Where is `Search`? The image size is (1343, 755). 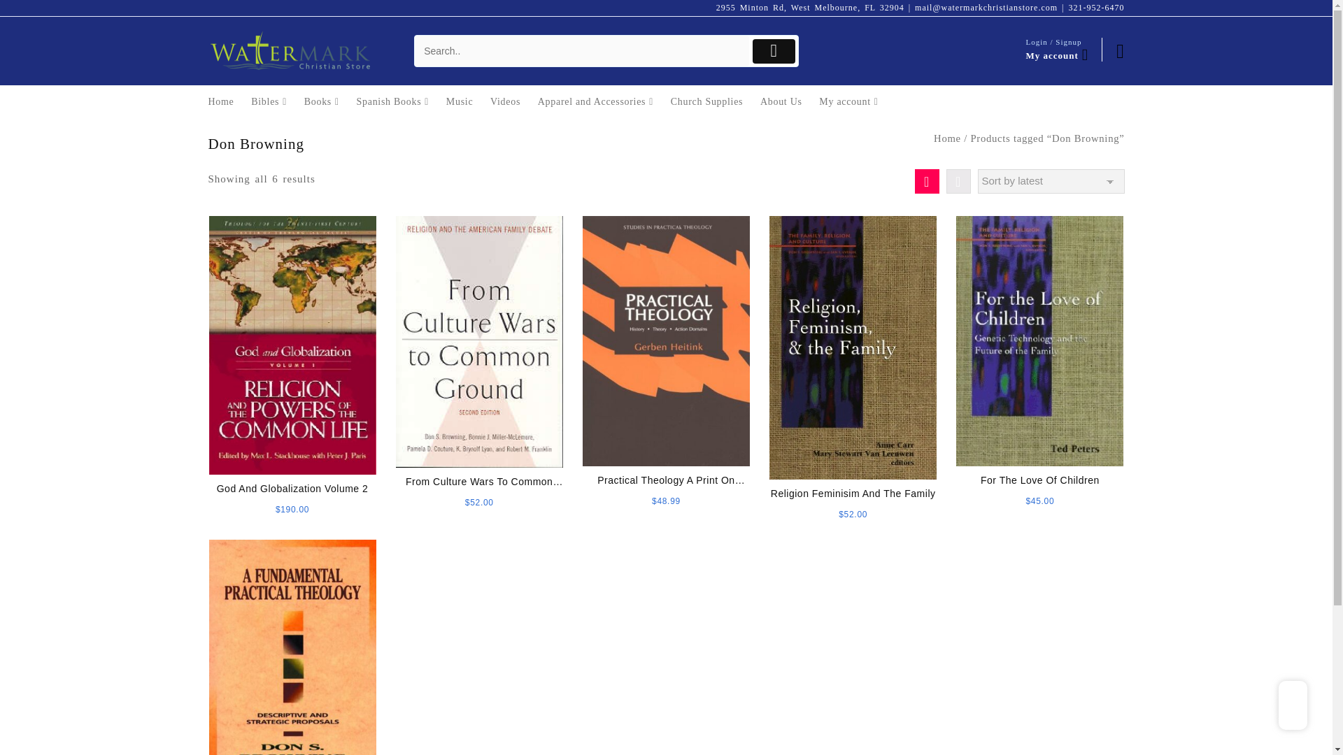 Search is located at coordinates (582, 51).